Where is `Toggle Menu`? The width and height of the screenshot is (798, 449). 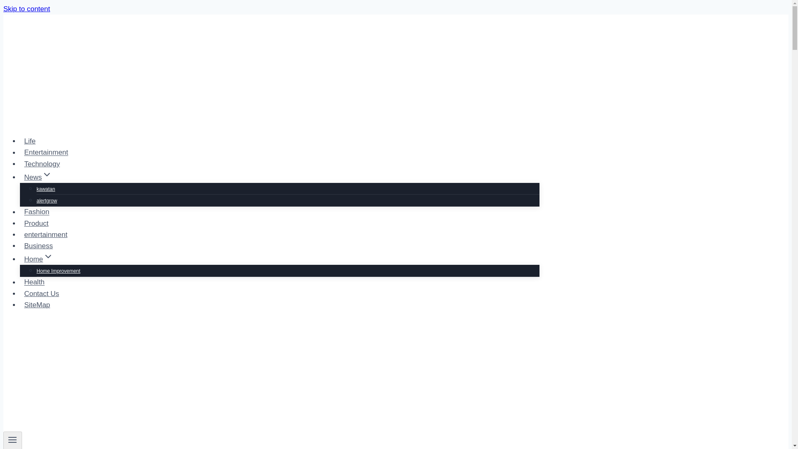 Toggle Menu is located at coordinates (12, 440).